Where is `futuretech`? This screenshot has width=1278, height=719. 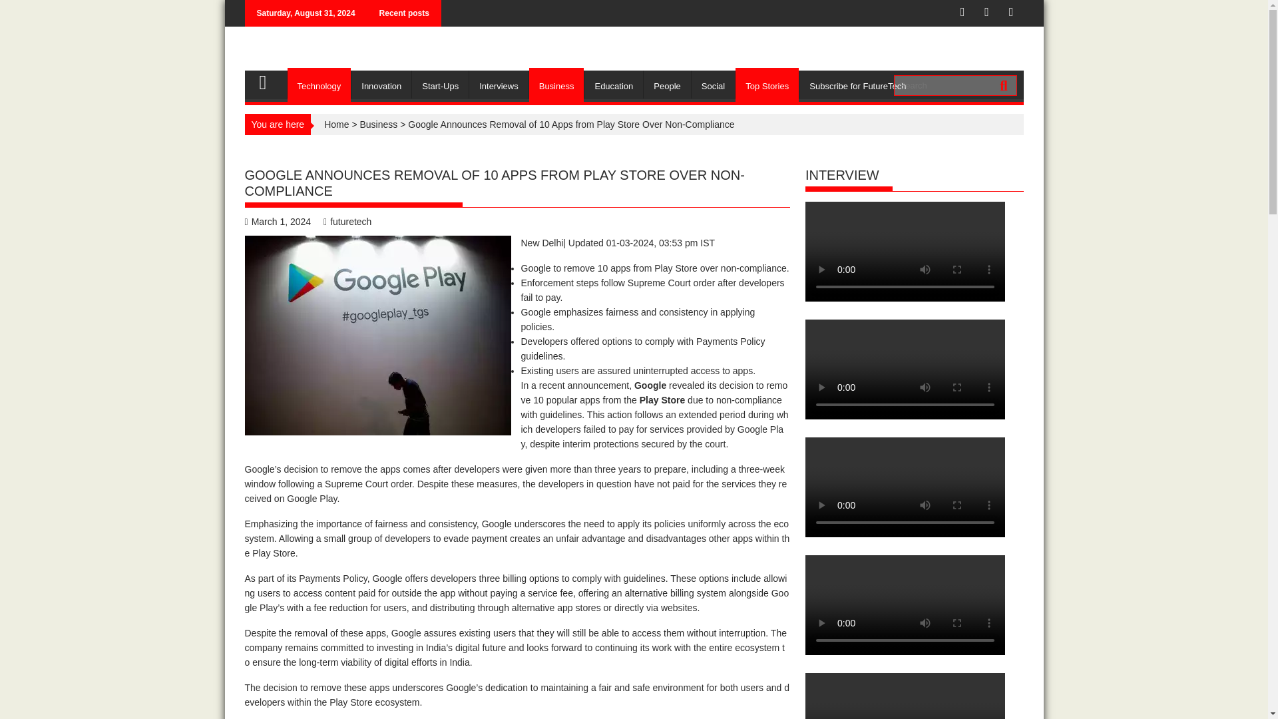
futuretech is located at coordinates (347, 222).